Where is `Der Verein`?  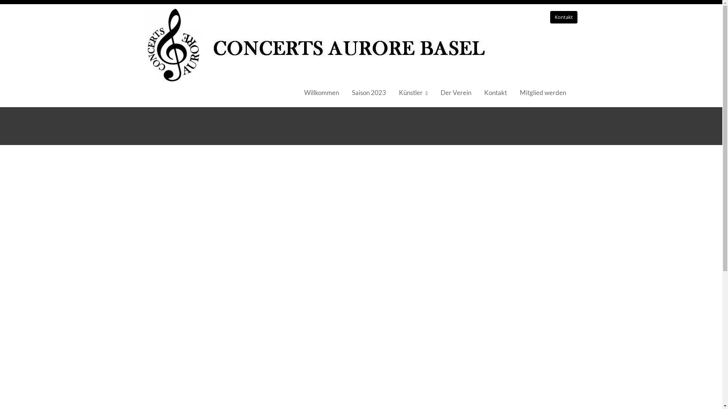 Der Verein is located at coordinates (456, 93).